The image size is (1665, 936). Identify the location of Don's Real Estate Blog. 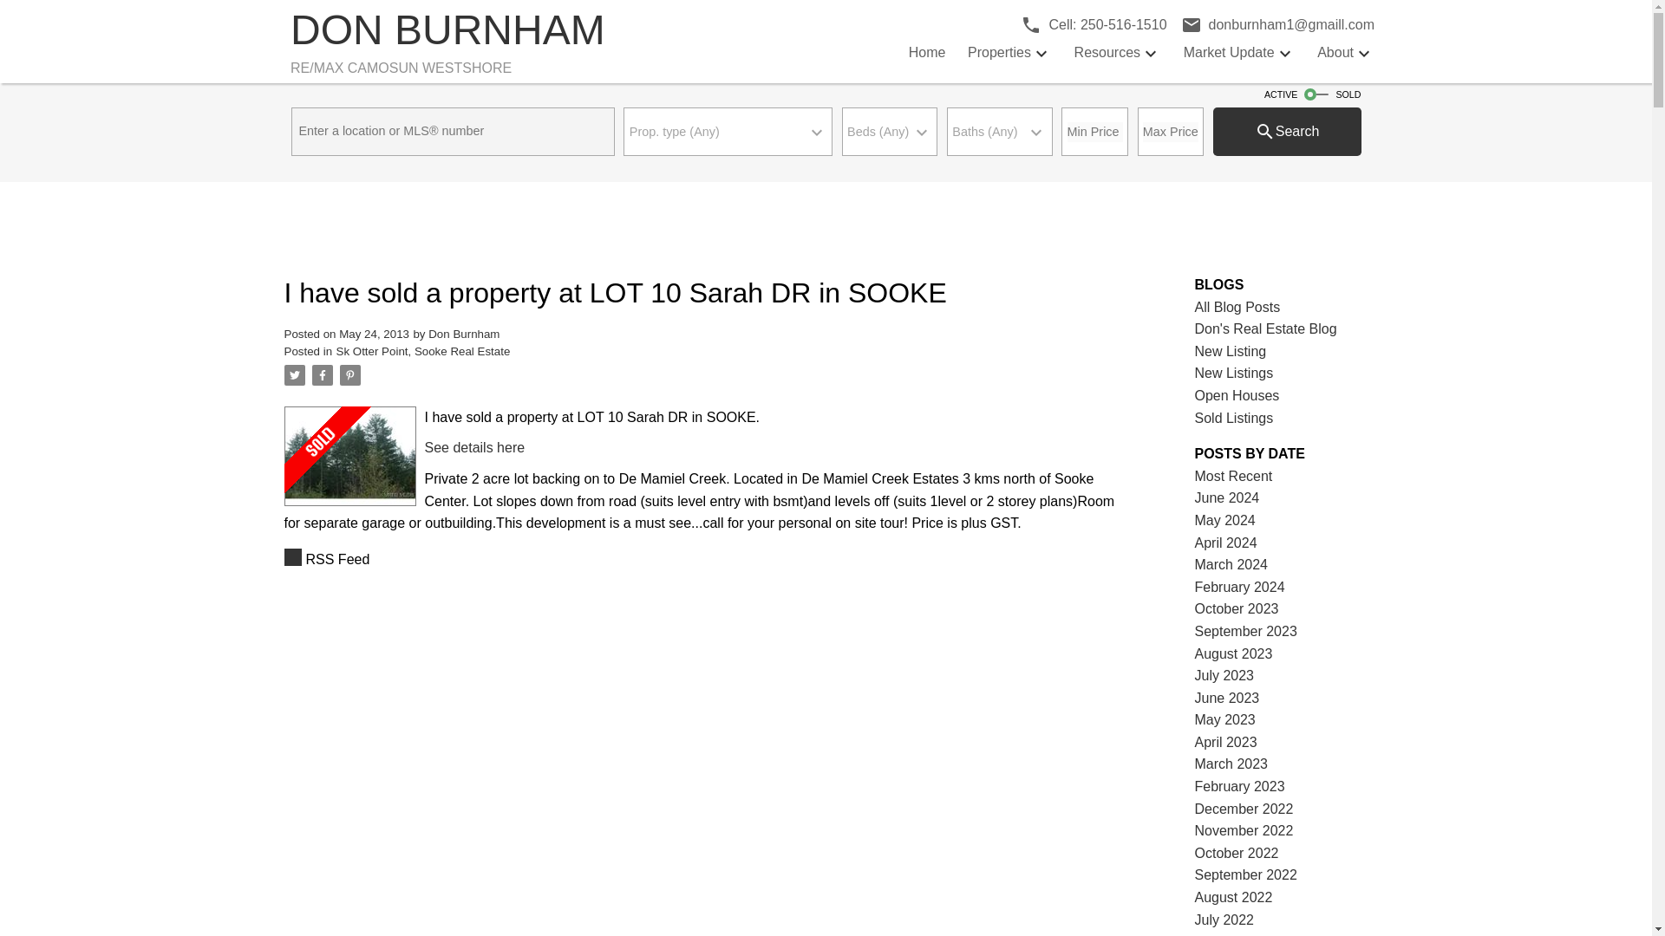
(1234, 418).